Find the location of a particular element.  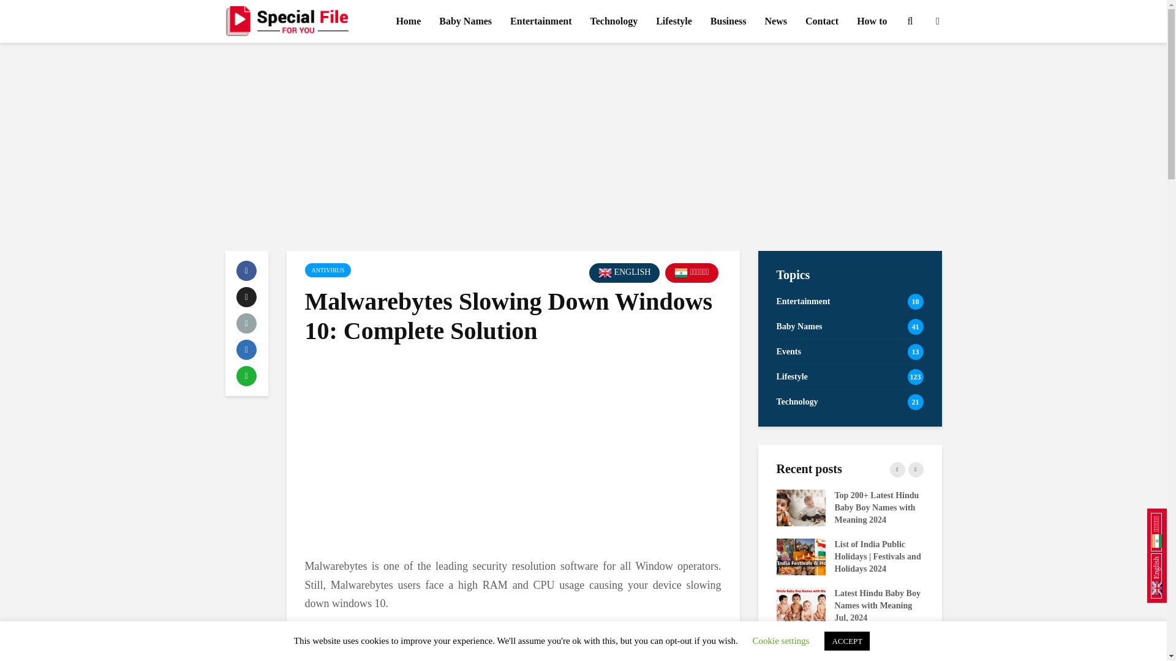

Sleep Tips: 5 Ways to Better Sleep at Night is located at coordinates (654, 507).